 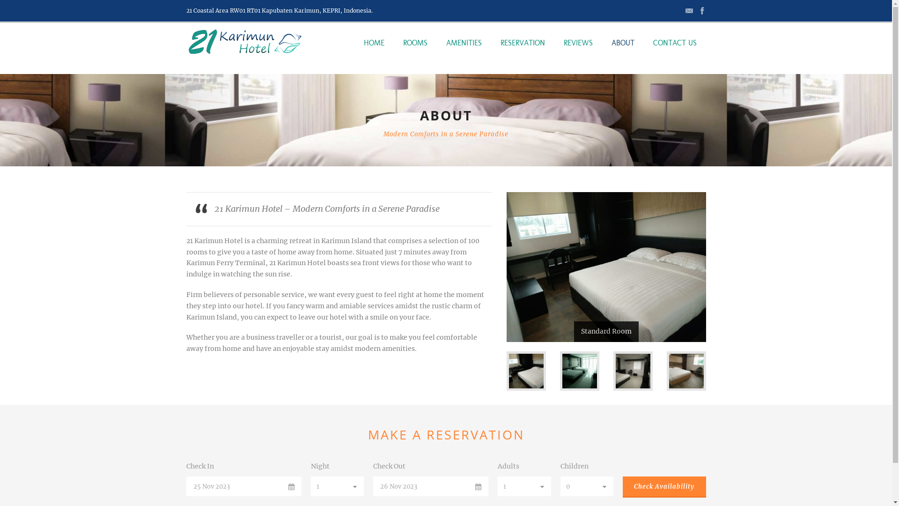 What do you see at coordinates (464, 53) in the screenshot?
I see `AMENITIES` at bounding box center [464, 53].